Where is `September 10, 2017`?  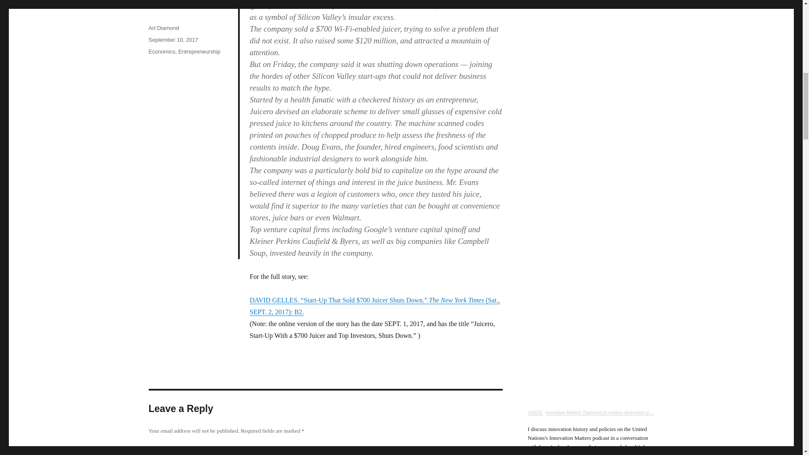 September 10, 2017 is located at coordinates (173, 40).